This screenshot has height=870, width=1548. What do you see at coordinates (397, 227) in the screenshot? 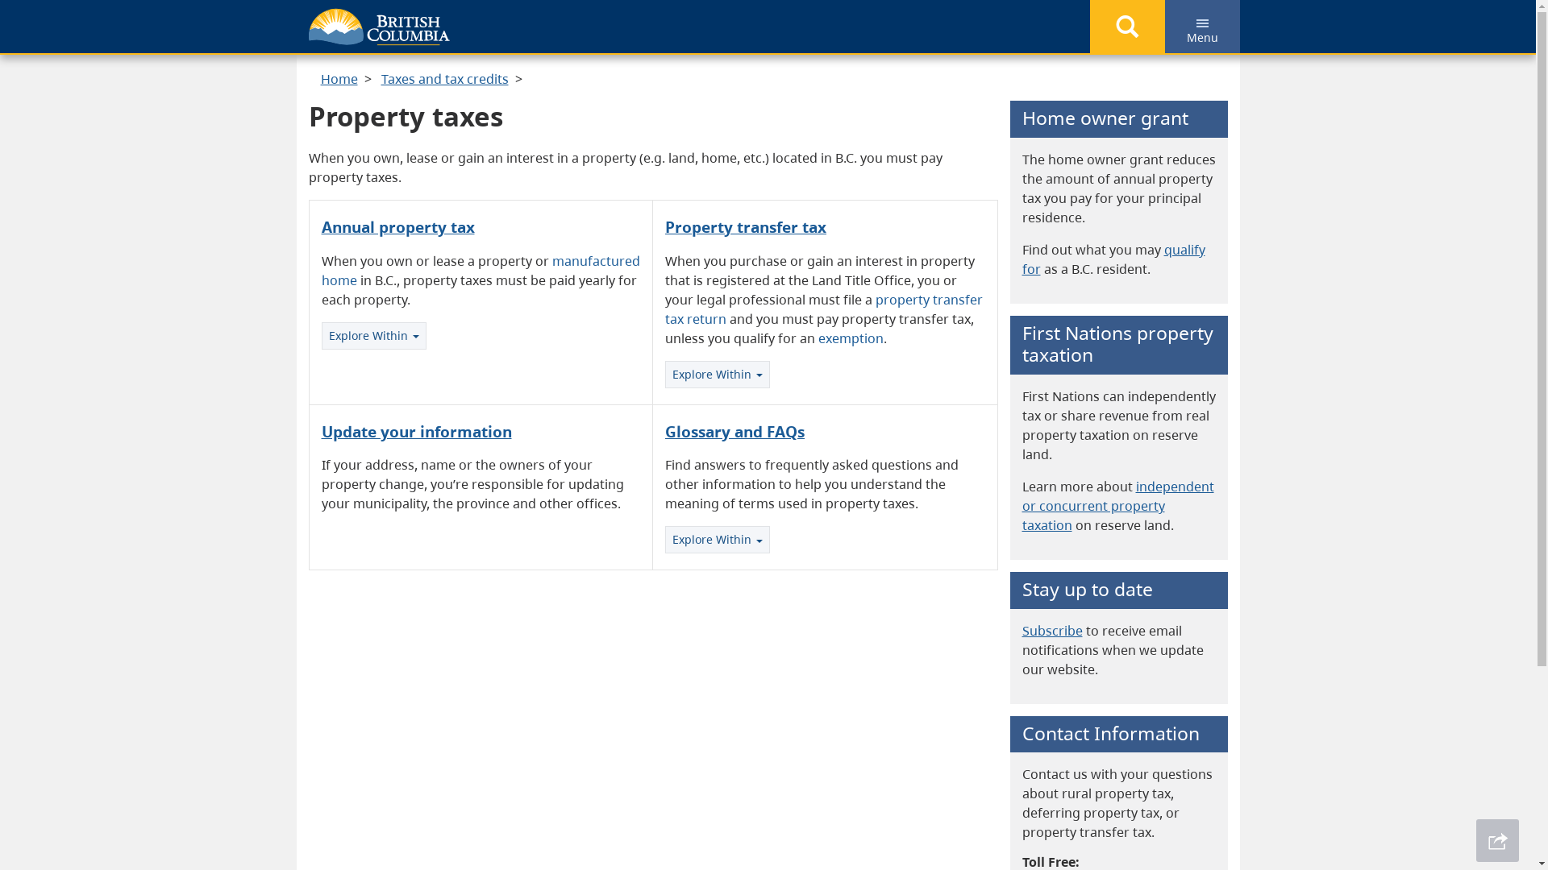
I see `Annual property tax` at bounding box center [397, 227].